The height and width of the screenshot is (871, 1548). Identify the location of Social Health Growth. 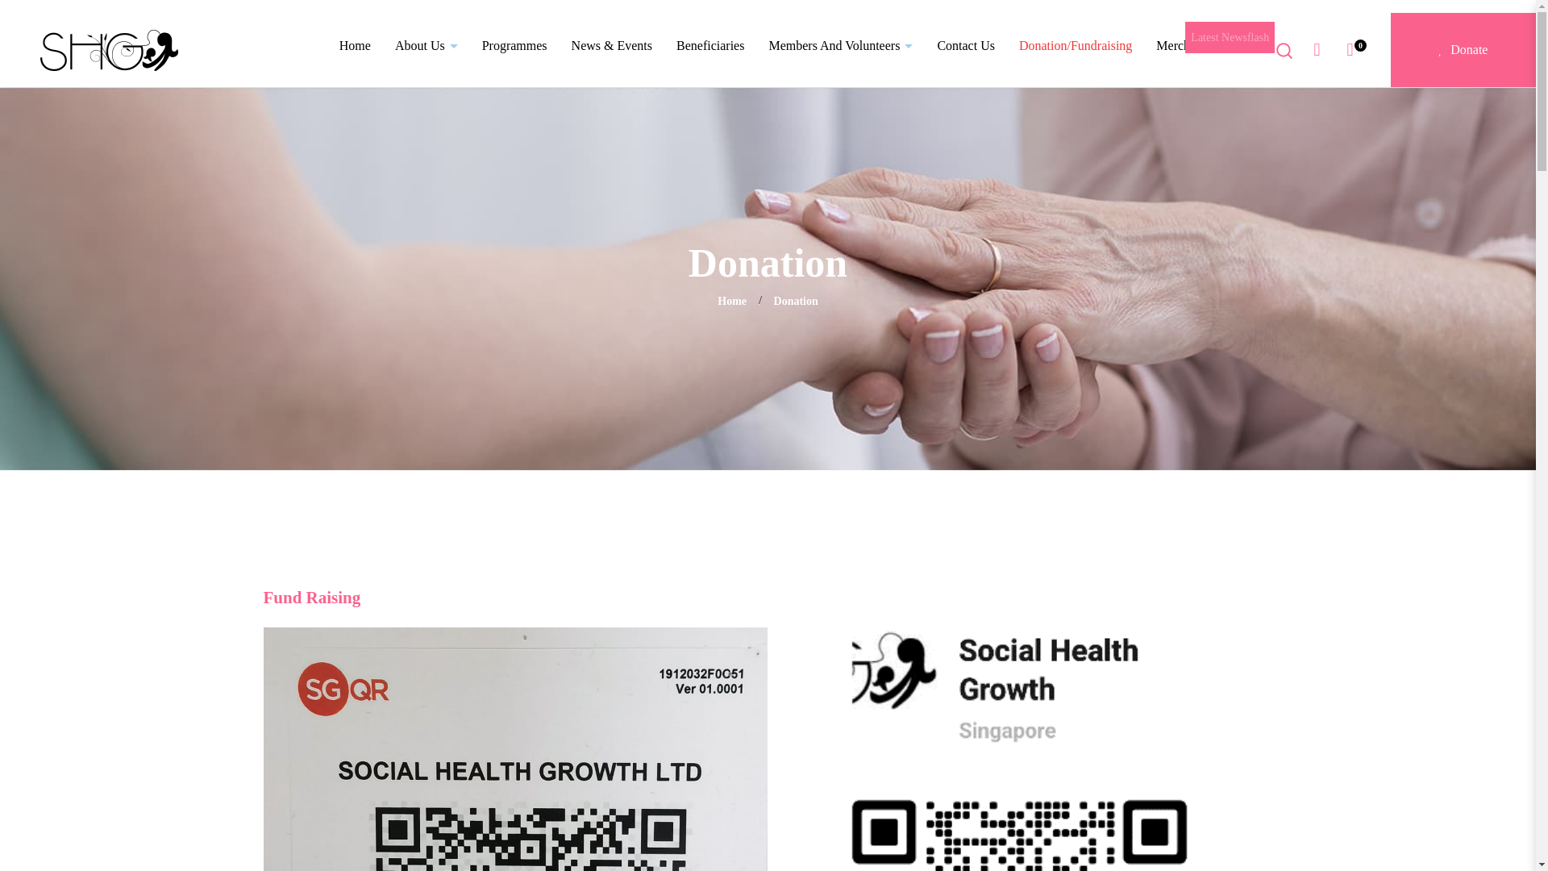
(108, 49).